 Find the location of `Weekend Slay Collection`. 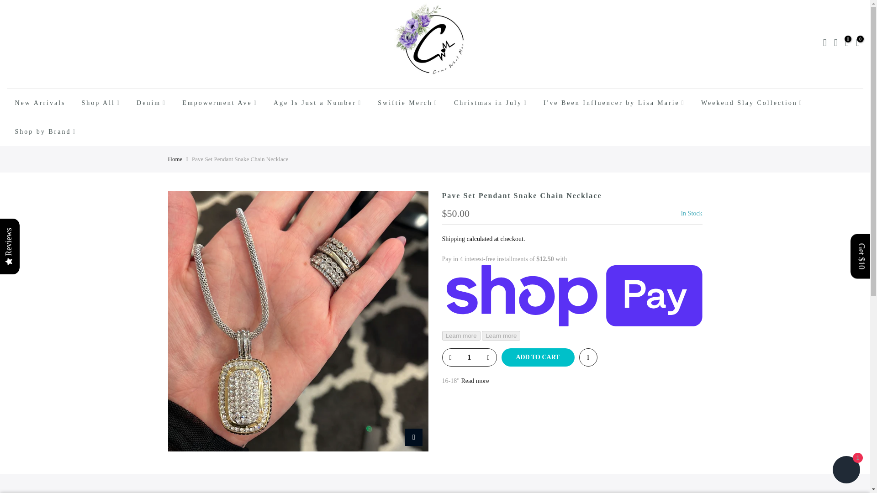

Weekend Slay Collection is located at coordinates (751, 103).